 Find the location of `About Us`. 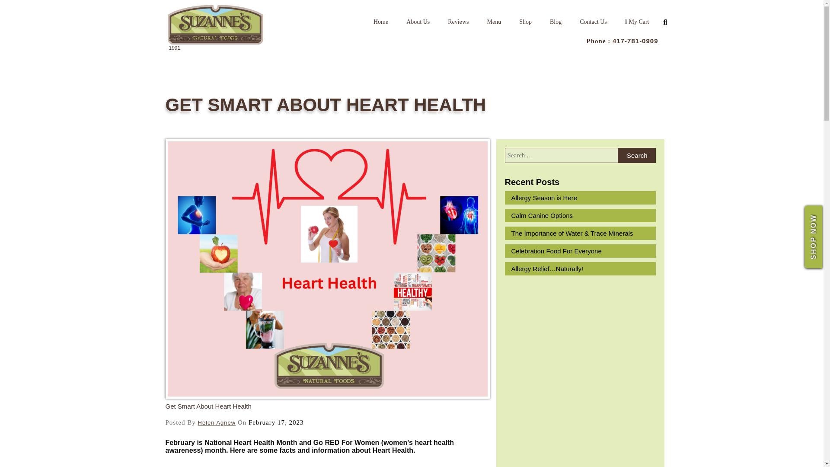

About Us is located at coordinates (418, 22).